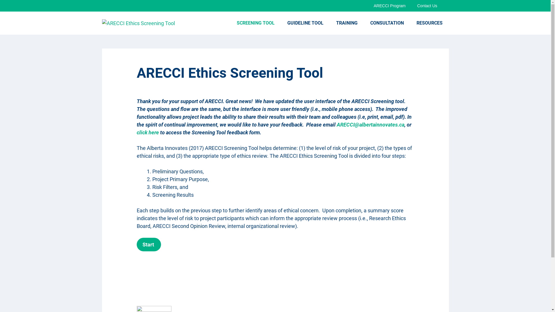 This screenshot has height=312, width=555. Describe the element at coordinates (147, 132) in the screenshot. I see `click here` at that location.